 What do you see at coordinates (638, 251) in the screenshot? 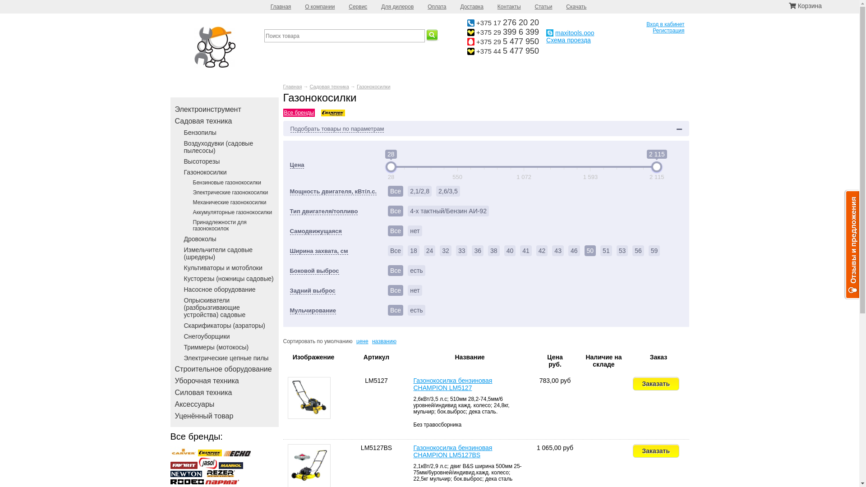
I see `56` at bounding box center [638, 251].